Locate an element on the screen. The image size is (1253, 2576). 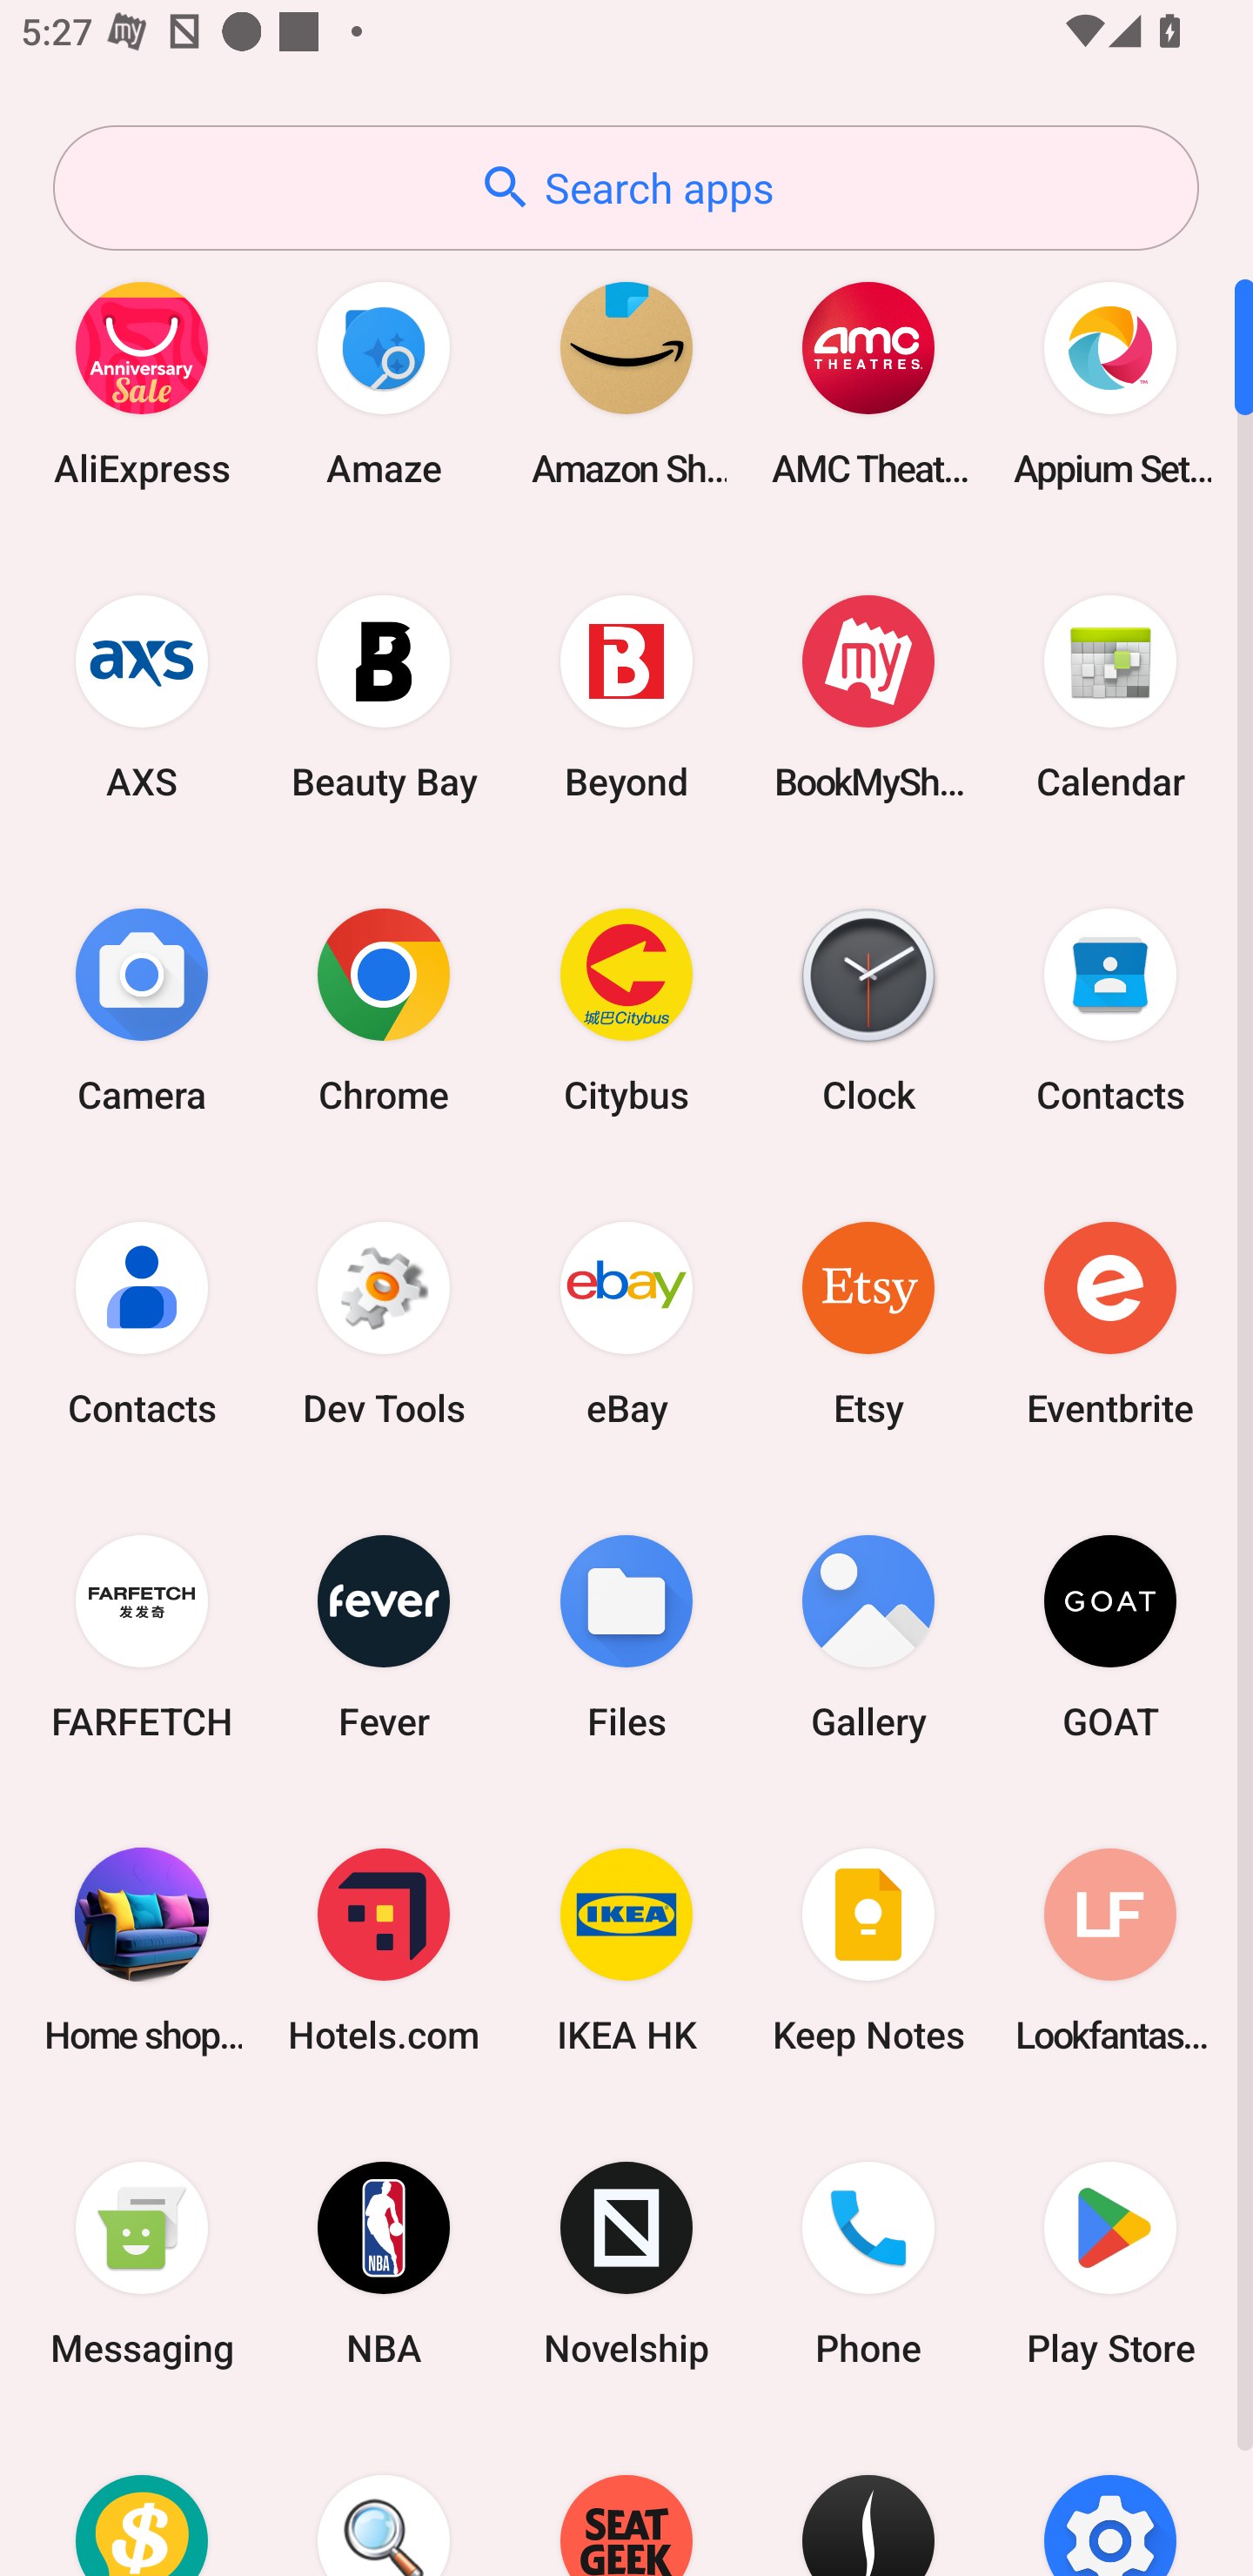
Hotels.com is located at coordinates (384, 1949).